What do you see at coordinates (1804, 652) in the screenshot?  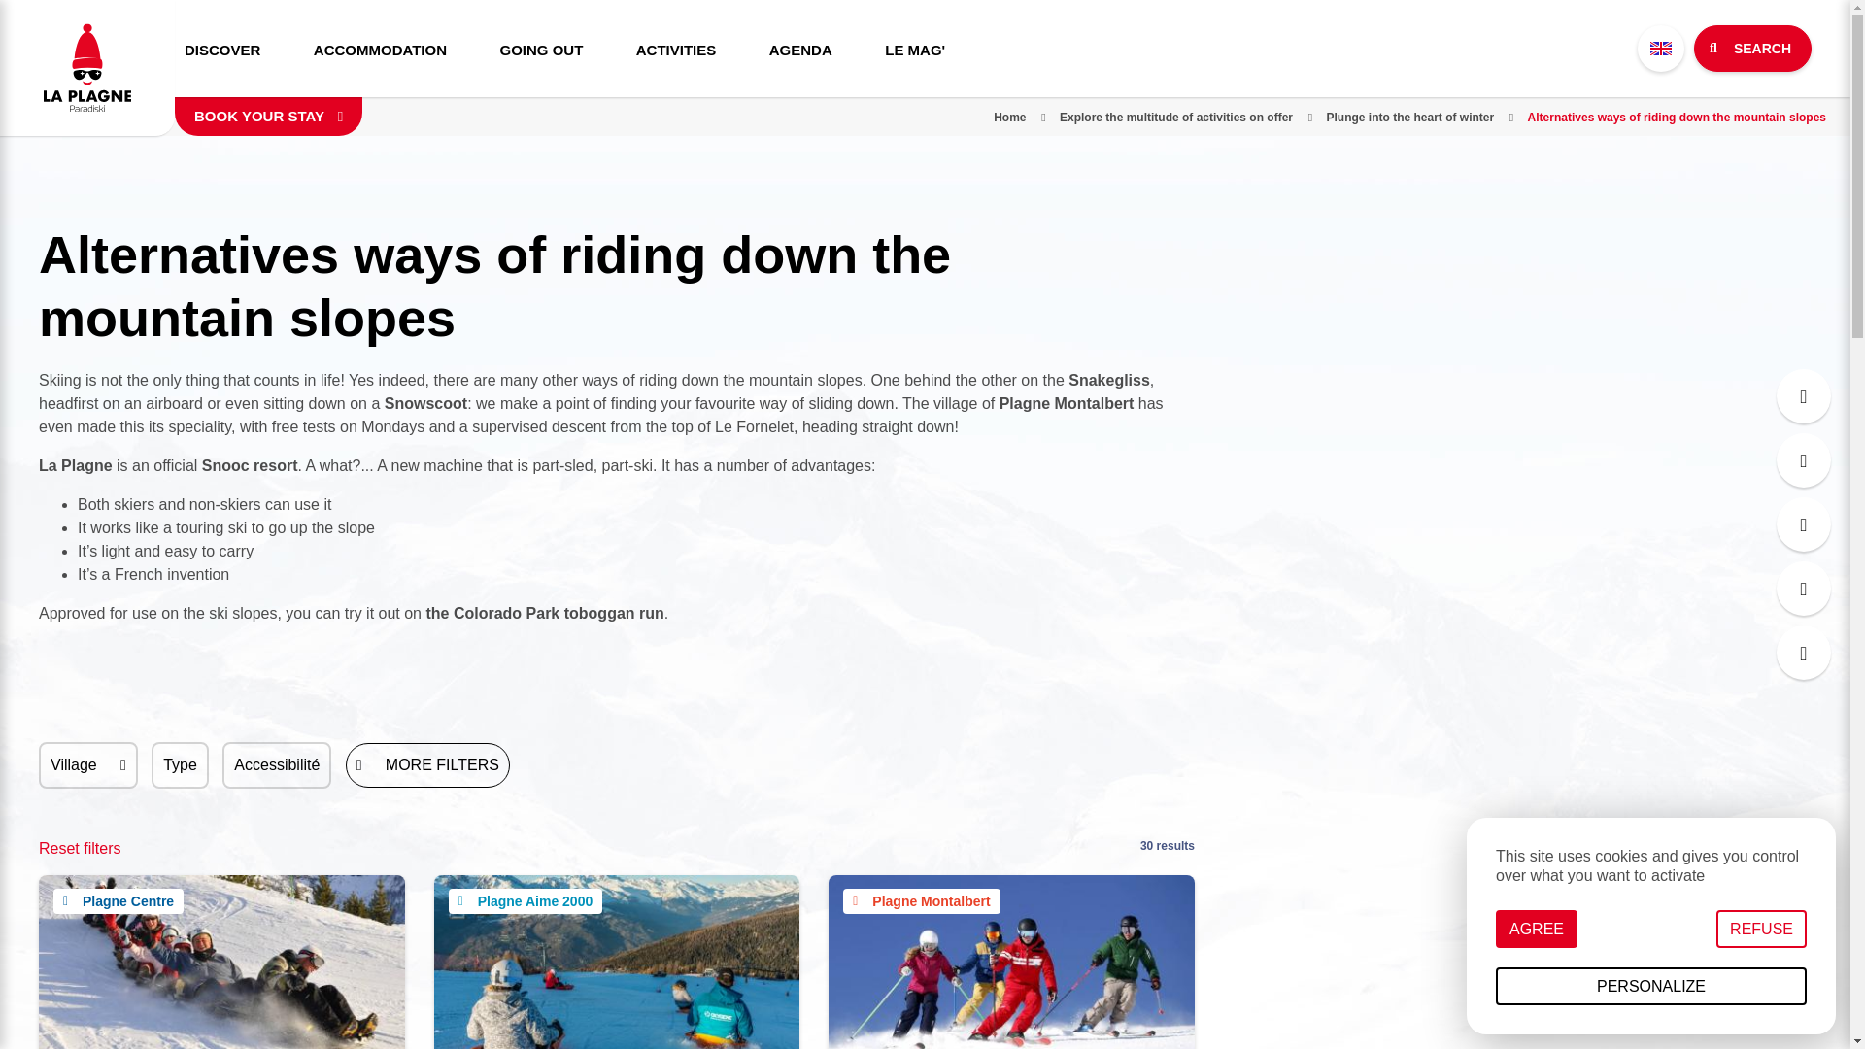 I see `Access` at bounding box center [1804, 652].